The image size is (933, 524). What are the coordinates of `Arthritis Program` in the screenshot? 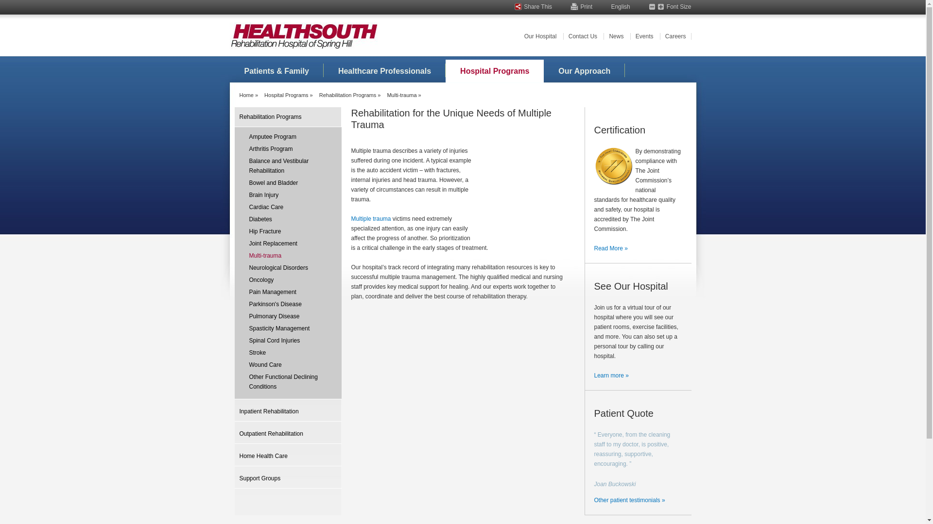 It's located at (288, 149).